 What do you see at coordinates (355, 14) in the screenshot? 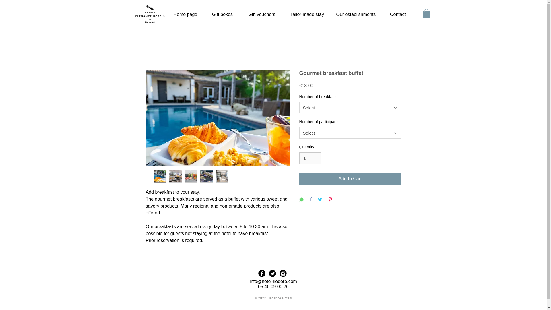
I see `Our establishments` at bounding box center [355, 14].